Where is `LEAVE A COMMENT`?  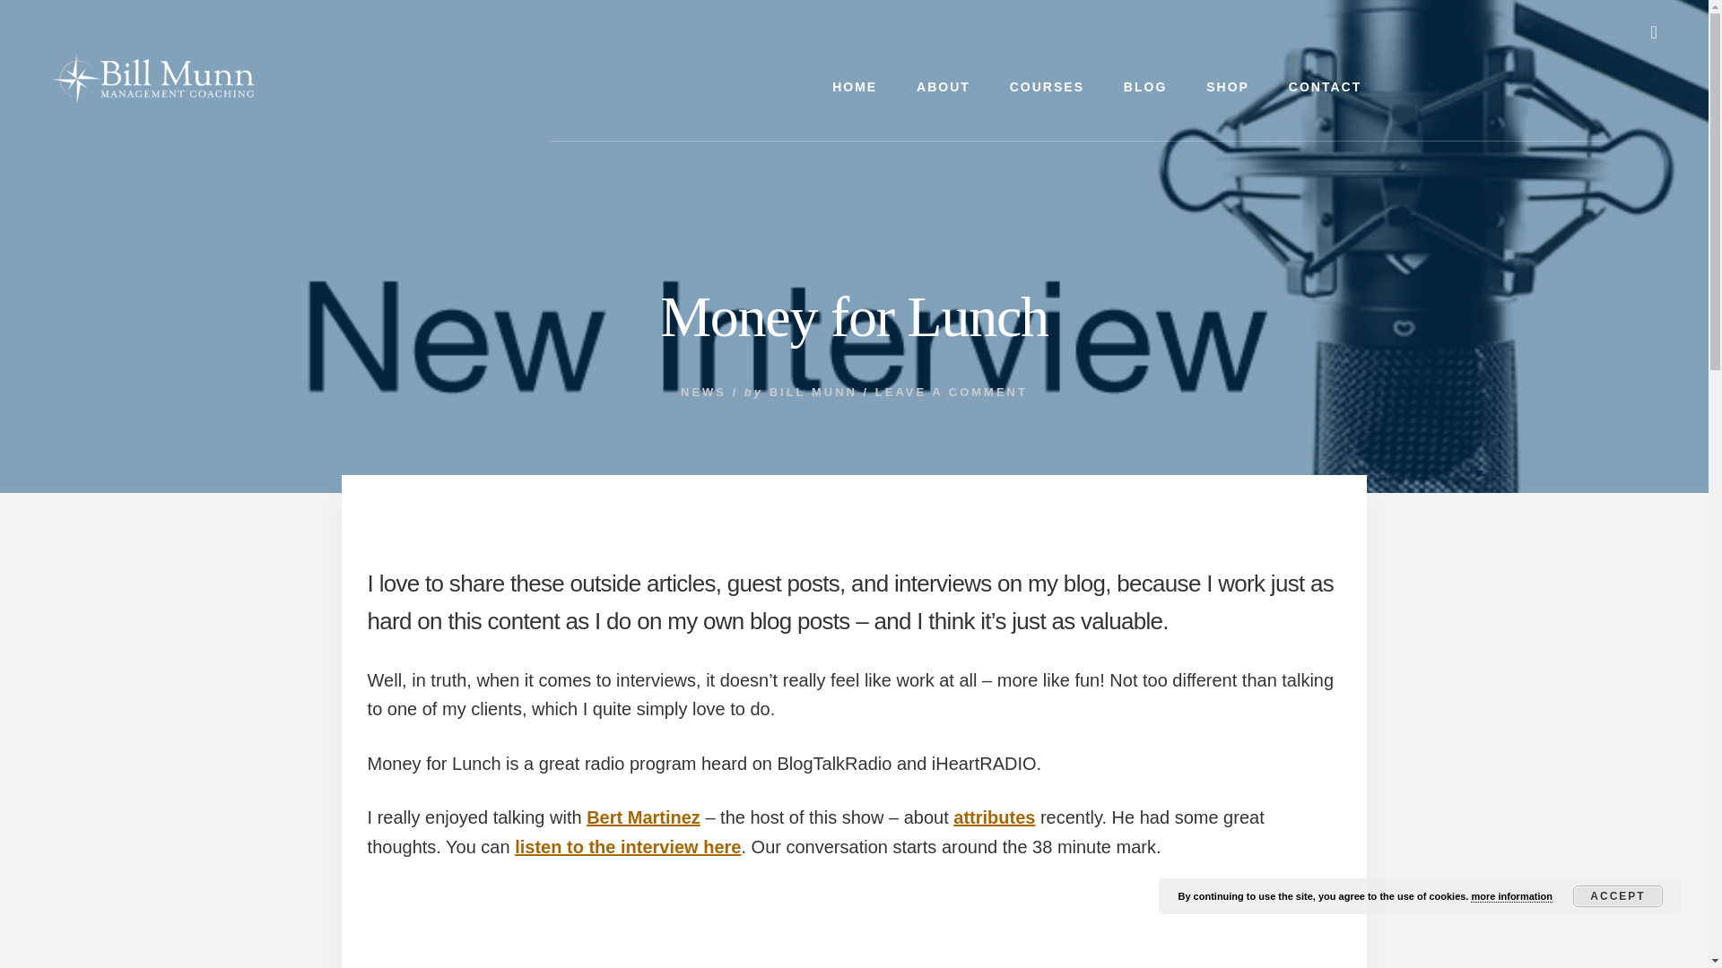 LEAVE A COMMENT is located at coordinates (951, 391).